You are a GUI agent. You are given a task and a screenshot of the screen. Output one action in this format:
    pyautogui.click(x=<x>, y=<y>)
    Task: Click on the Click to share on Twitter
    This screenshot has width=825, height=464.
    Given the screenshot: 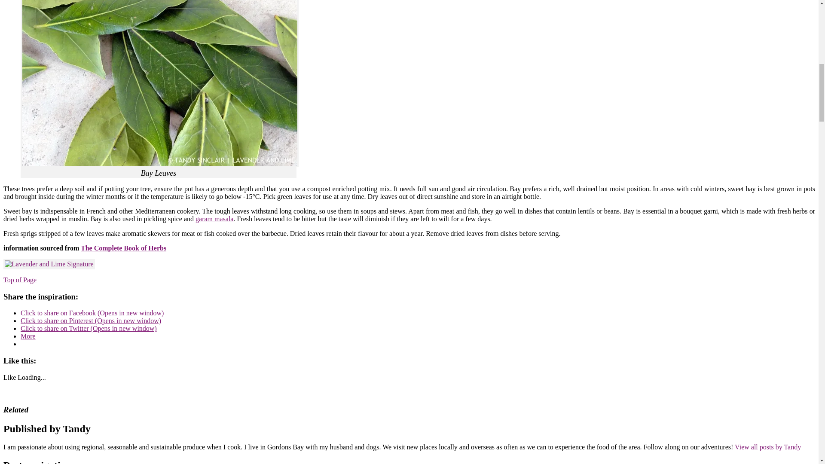 What is the action you would take?
    pyautogui.click(x=89, y=328)
    